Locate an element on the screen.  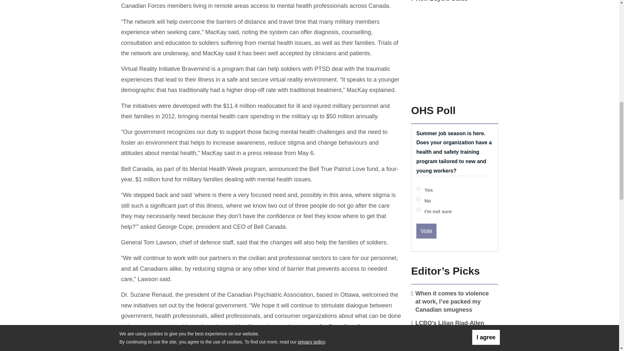
gpoll135233128 is located at coordinates (418, 188).